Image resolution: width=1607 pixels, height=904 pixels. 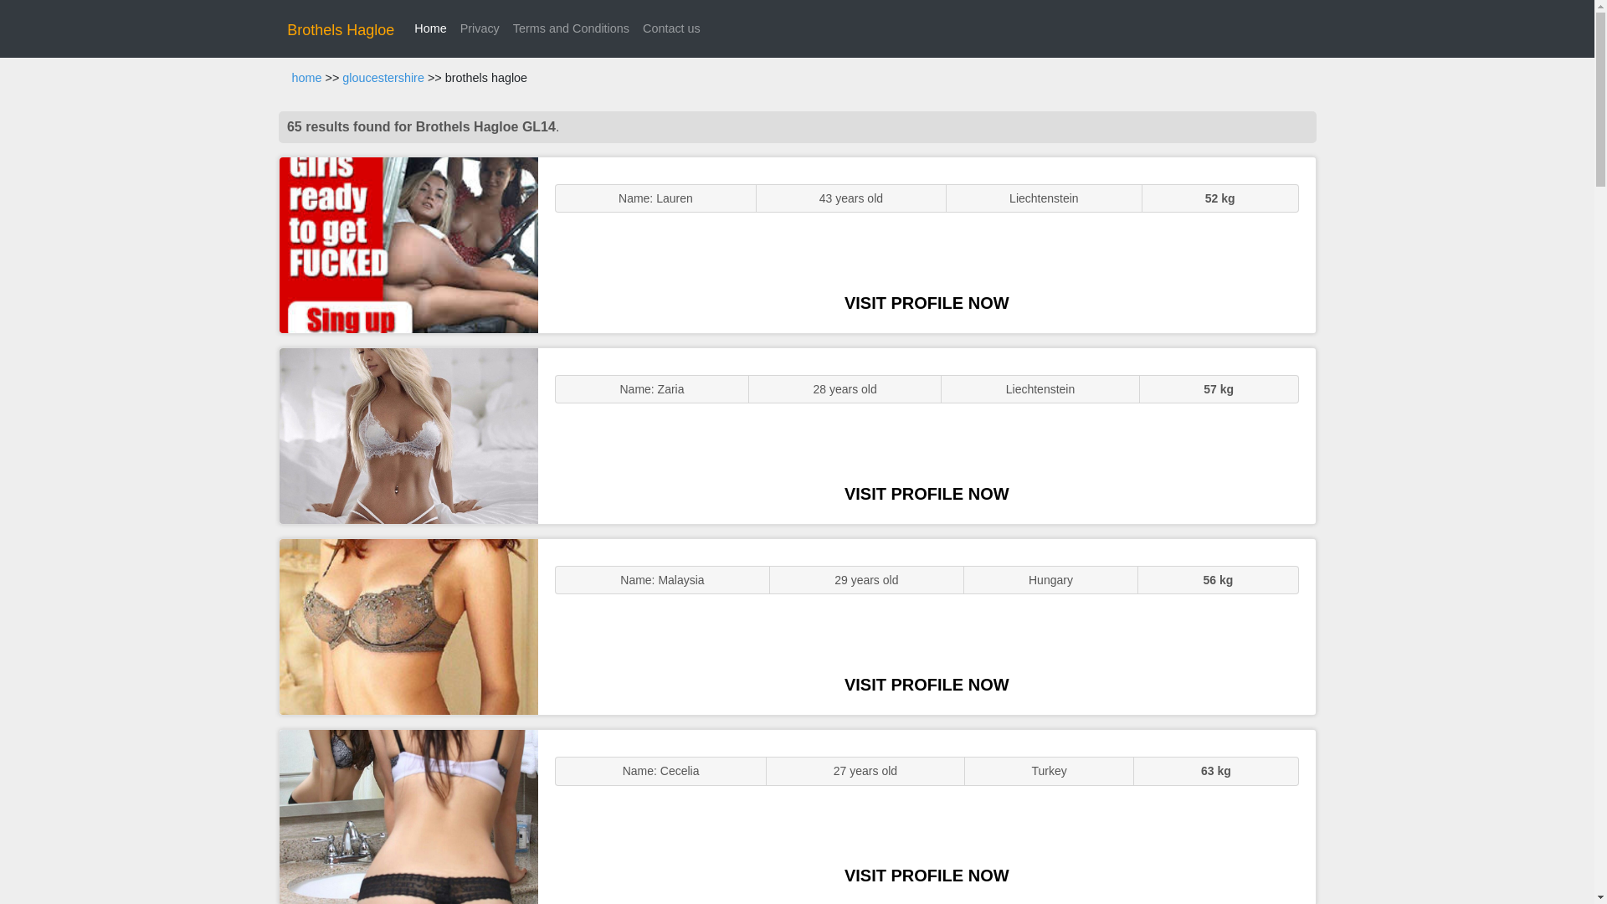 What do you see at coordinates (927, 685) in the screenshot?
I see `VISIT PROFILE NOW` at bounding box center [927, 685].